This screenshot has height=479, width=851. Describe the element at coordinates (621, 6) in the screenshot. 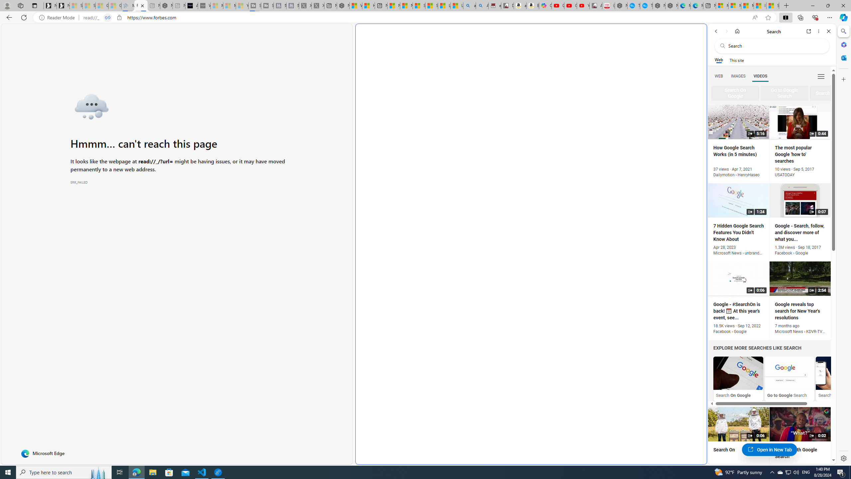

I see `Nordace - My Account` at that location.